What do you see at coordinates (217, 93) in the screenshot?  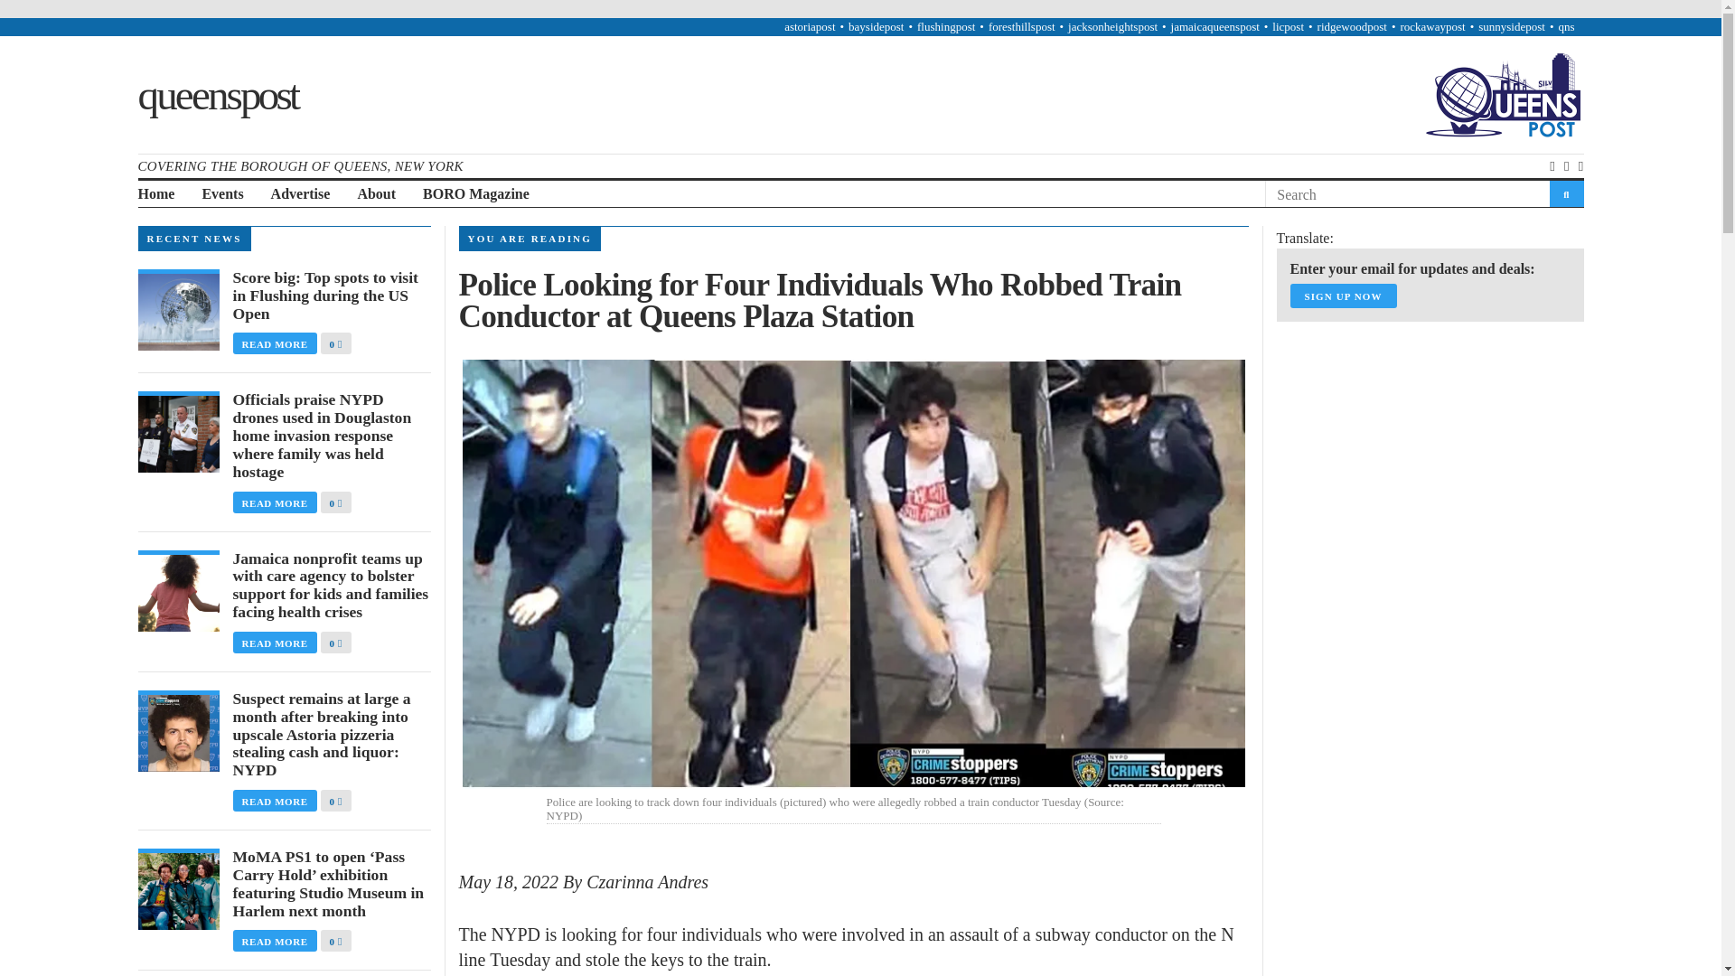 I see `queenspost` at bounding box center [217, 93].